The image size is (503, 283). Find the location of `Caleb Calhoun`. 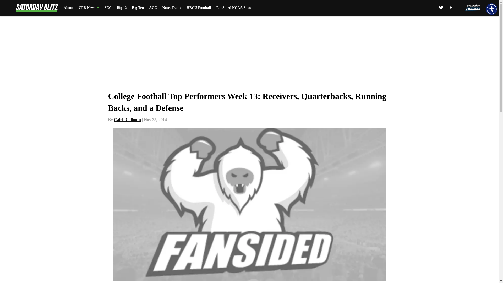

Caleb Calhoun is located at coordinates (127, 119).